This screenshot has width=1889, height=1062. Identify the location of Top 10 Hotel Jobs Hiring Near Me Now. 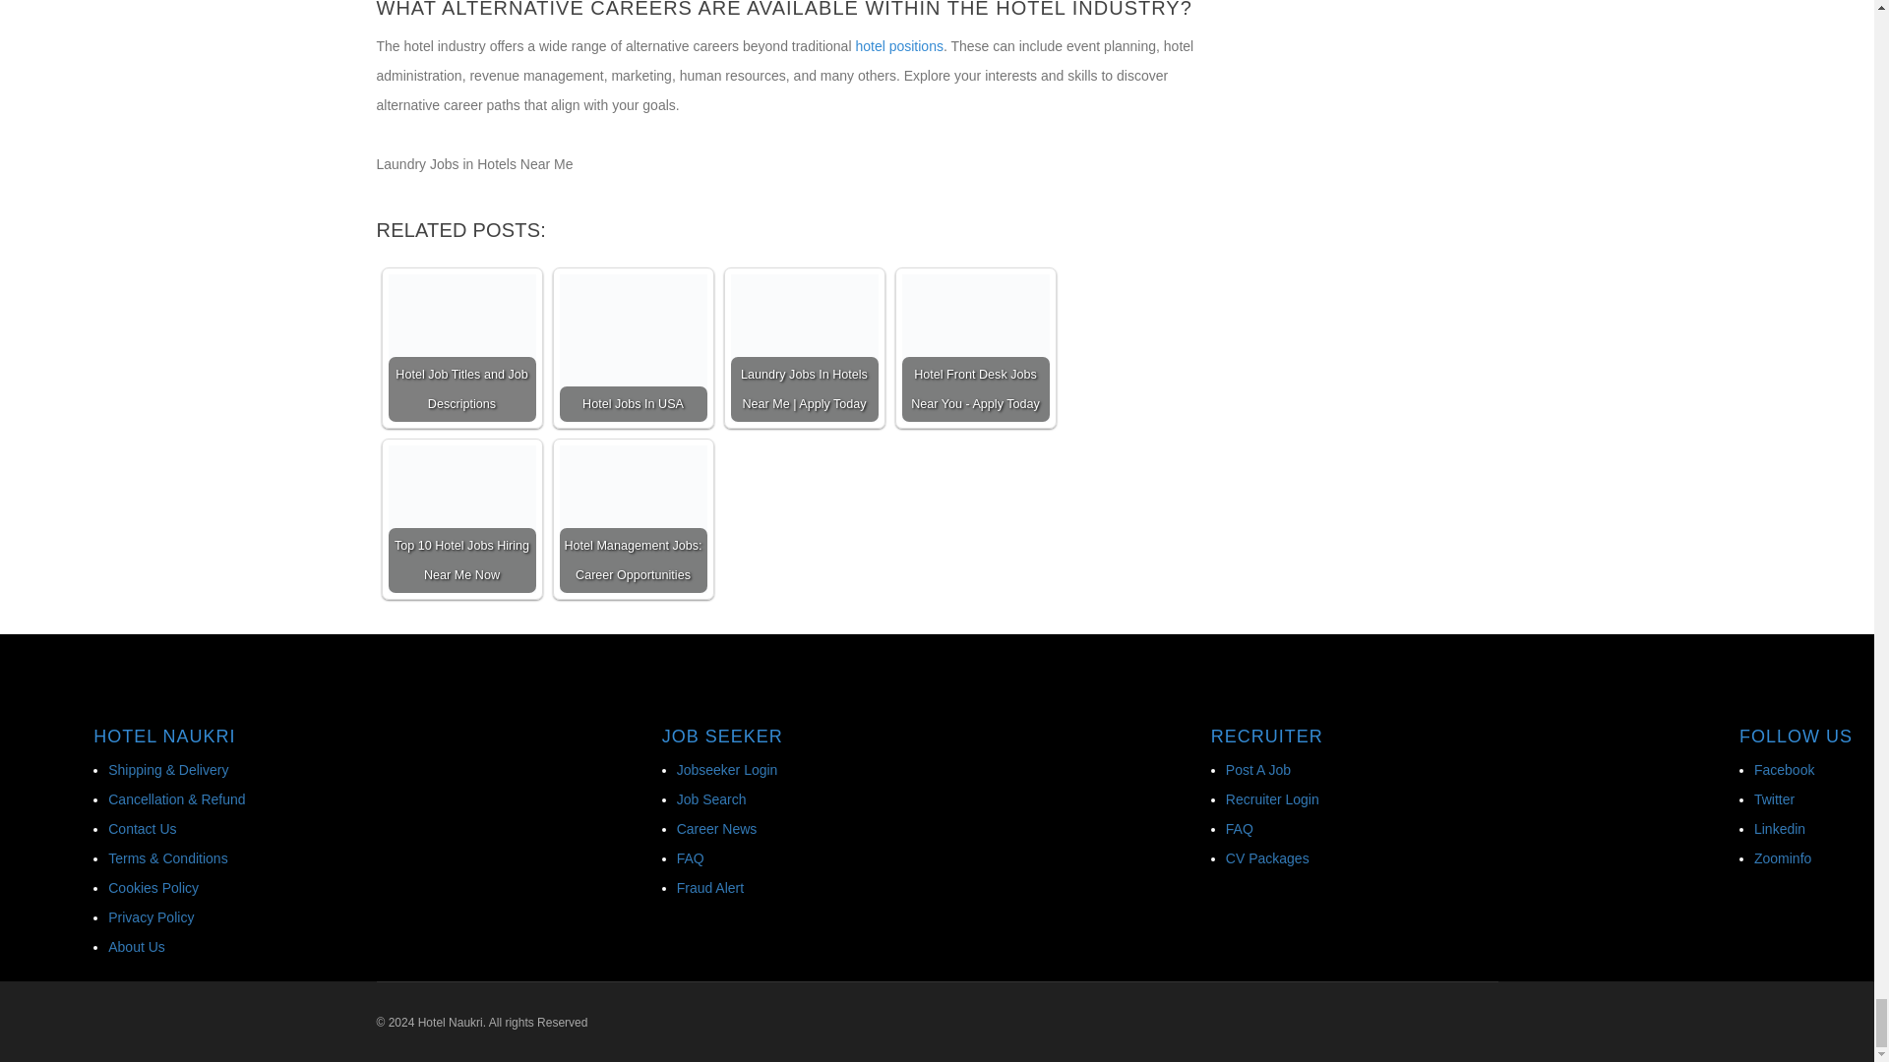
(460, 517).